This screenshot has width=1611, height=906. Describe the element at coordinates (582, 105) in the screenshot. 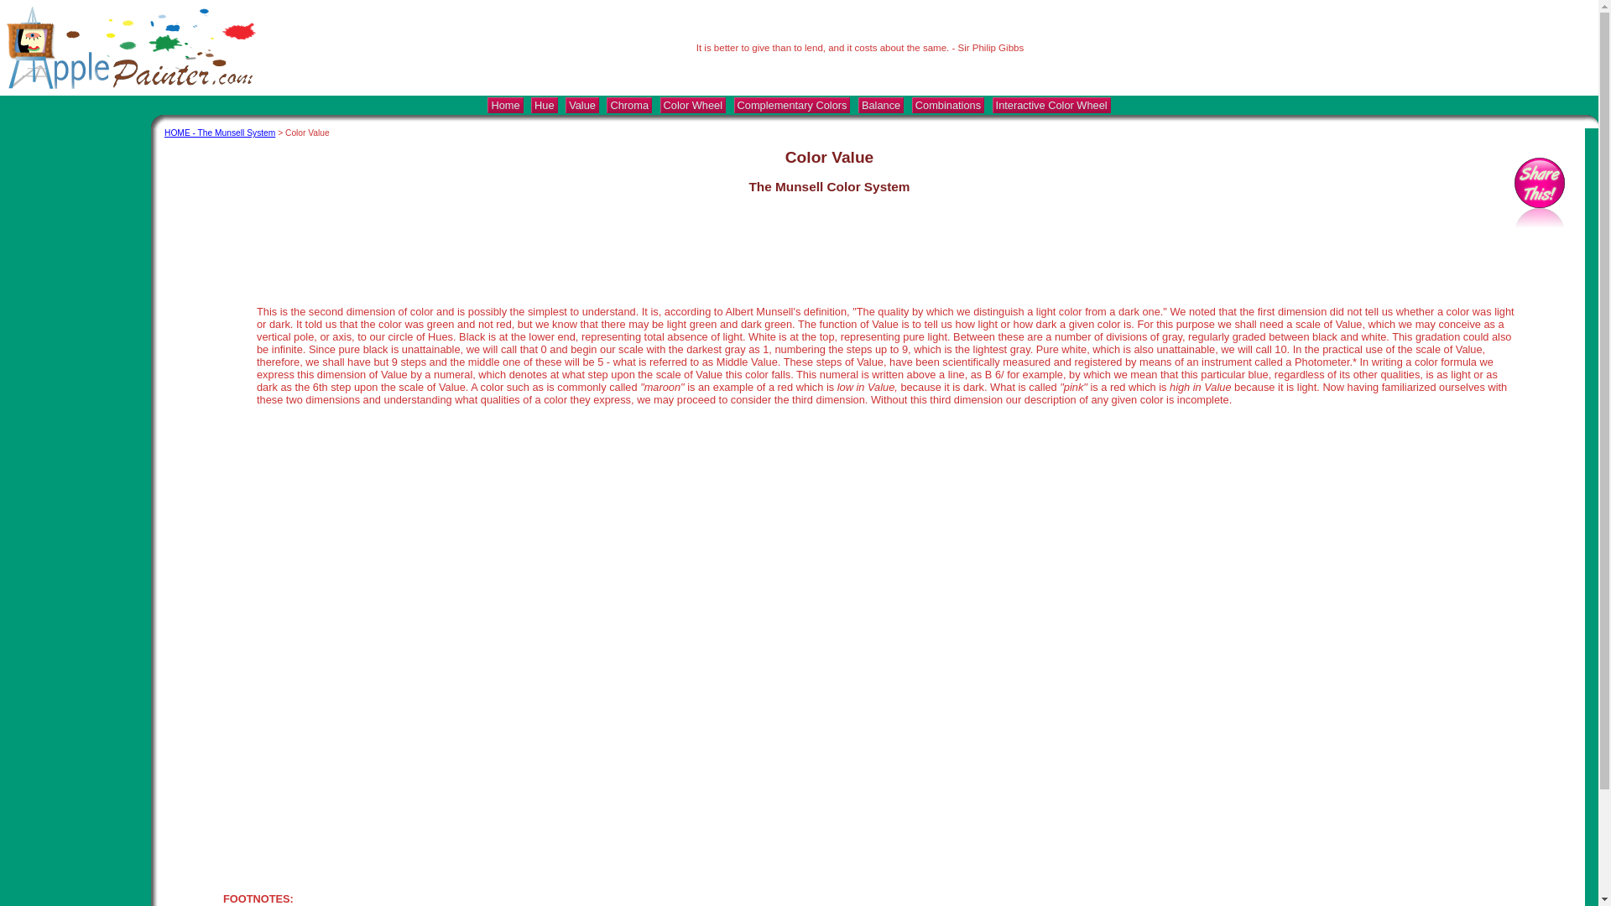

I see `Value` at that location.